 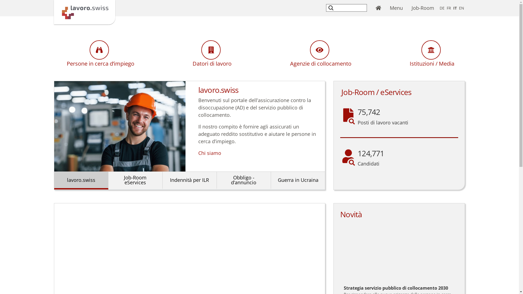 What do you see at coordinates (211, 54) in the screenshot?
I see `Datori di lavoro` at bounding box center [211, 54].